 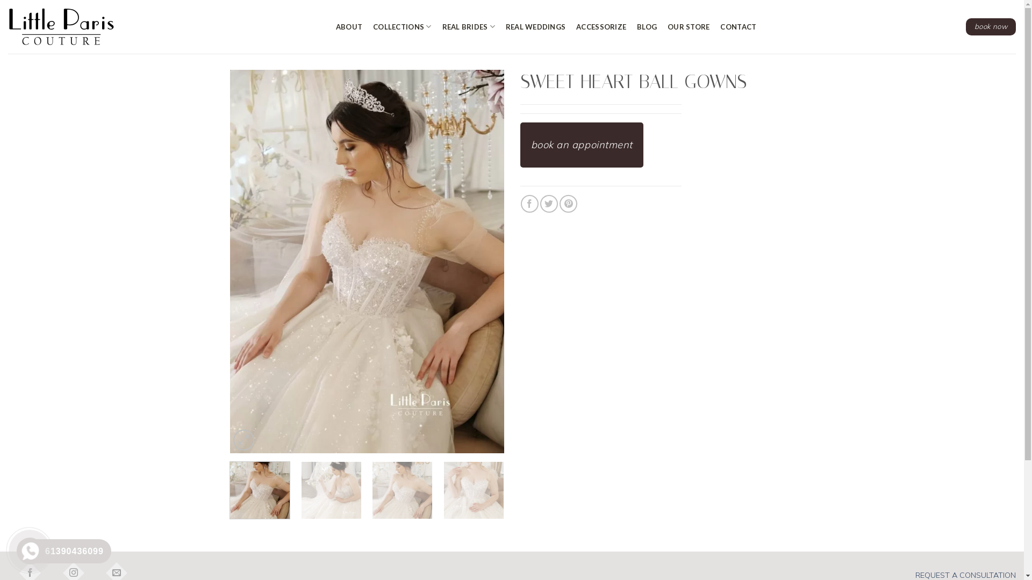 What do you see at coordinates (741, 27) in the screenshot?
I see `CONTACT` at bounding box center [741, 27].